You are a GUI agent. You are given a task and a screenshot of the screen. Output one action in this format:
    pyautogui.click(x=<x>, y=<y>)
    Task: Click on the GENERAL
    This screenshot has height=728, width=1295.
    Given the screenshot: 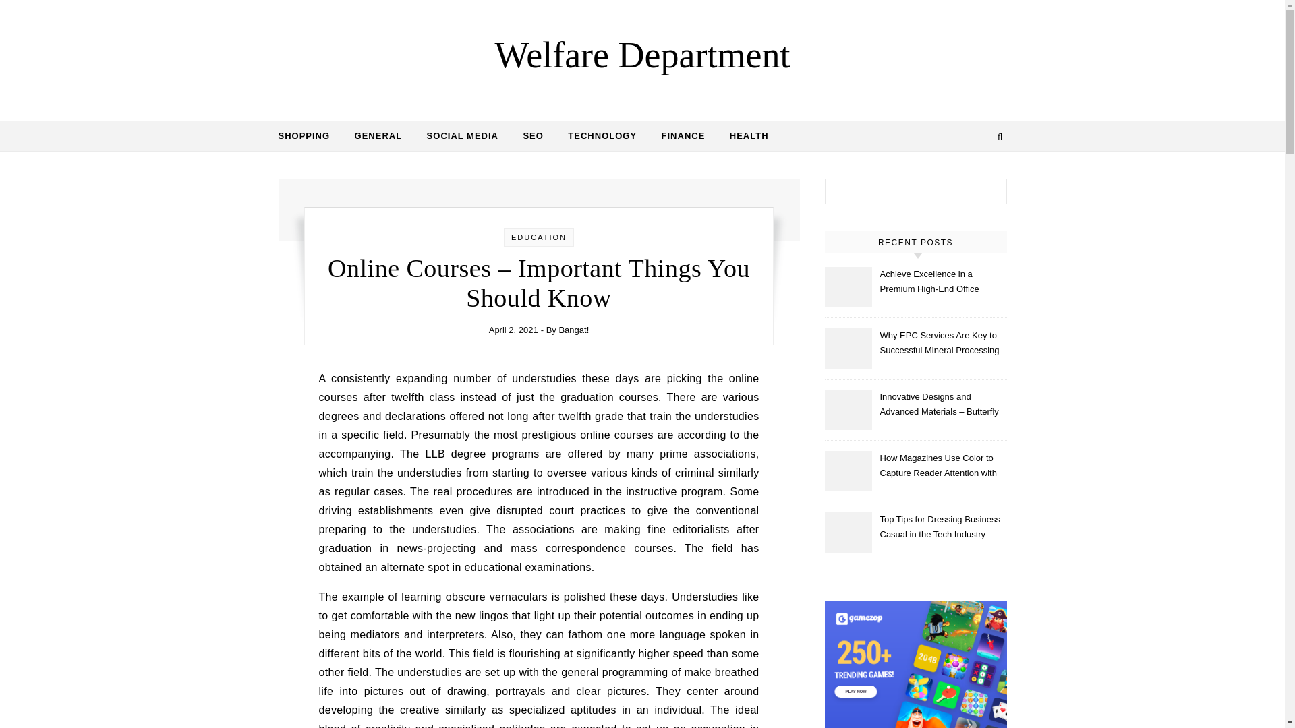 What is the action you would take?
    pyautogui.click(x=378, y=136)
    